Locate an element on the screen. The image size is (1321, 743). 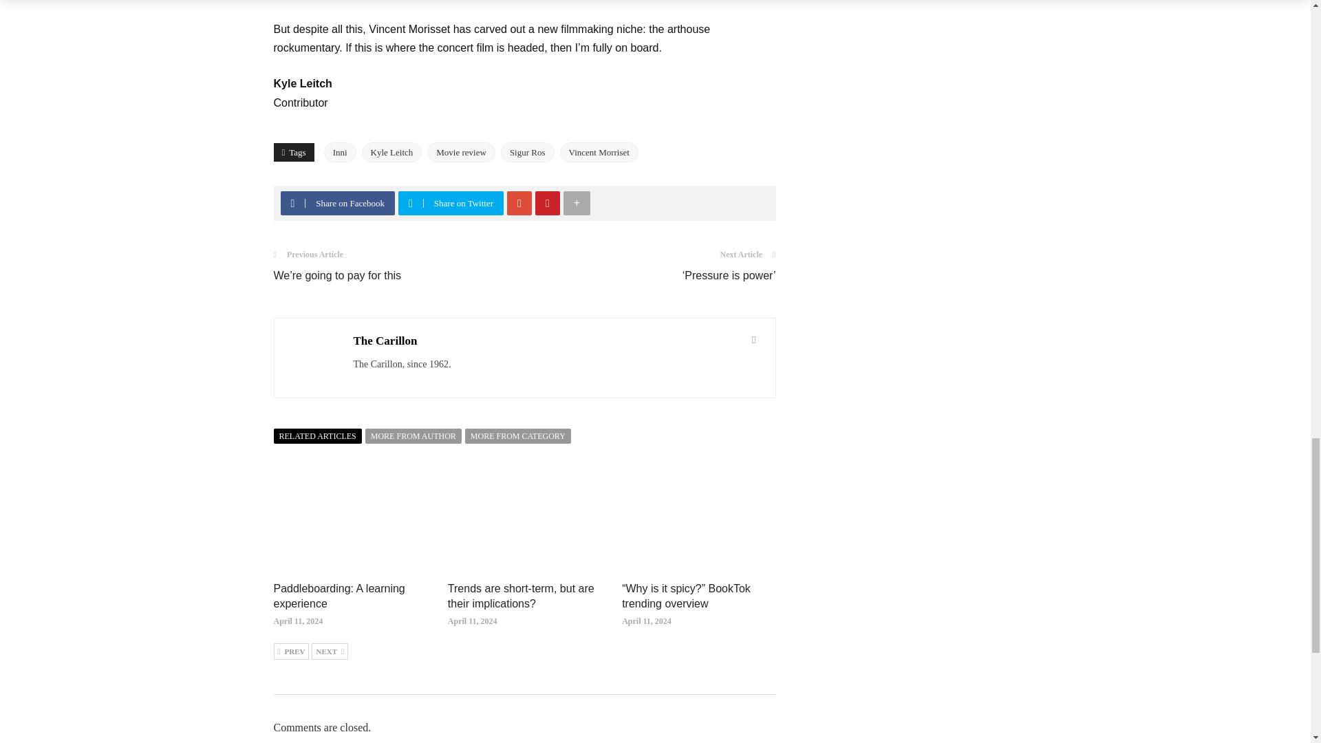
View all posts tagged Sigur Ros is located at coordinates (527, 153).